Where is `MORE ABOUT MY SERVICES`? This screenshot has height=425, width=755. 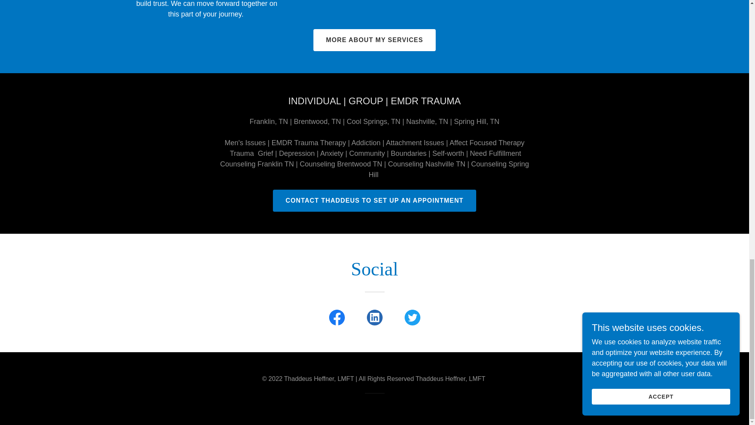
MORE ABOUT MY SERVICES is located at coordinates (374, 40).